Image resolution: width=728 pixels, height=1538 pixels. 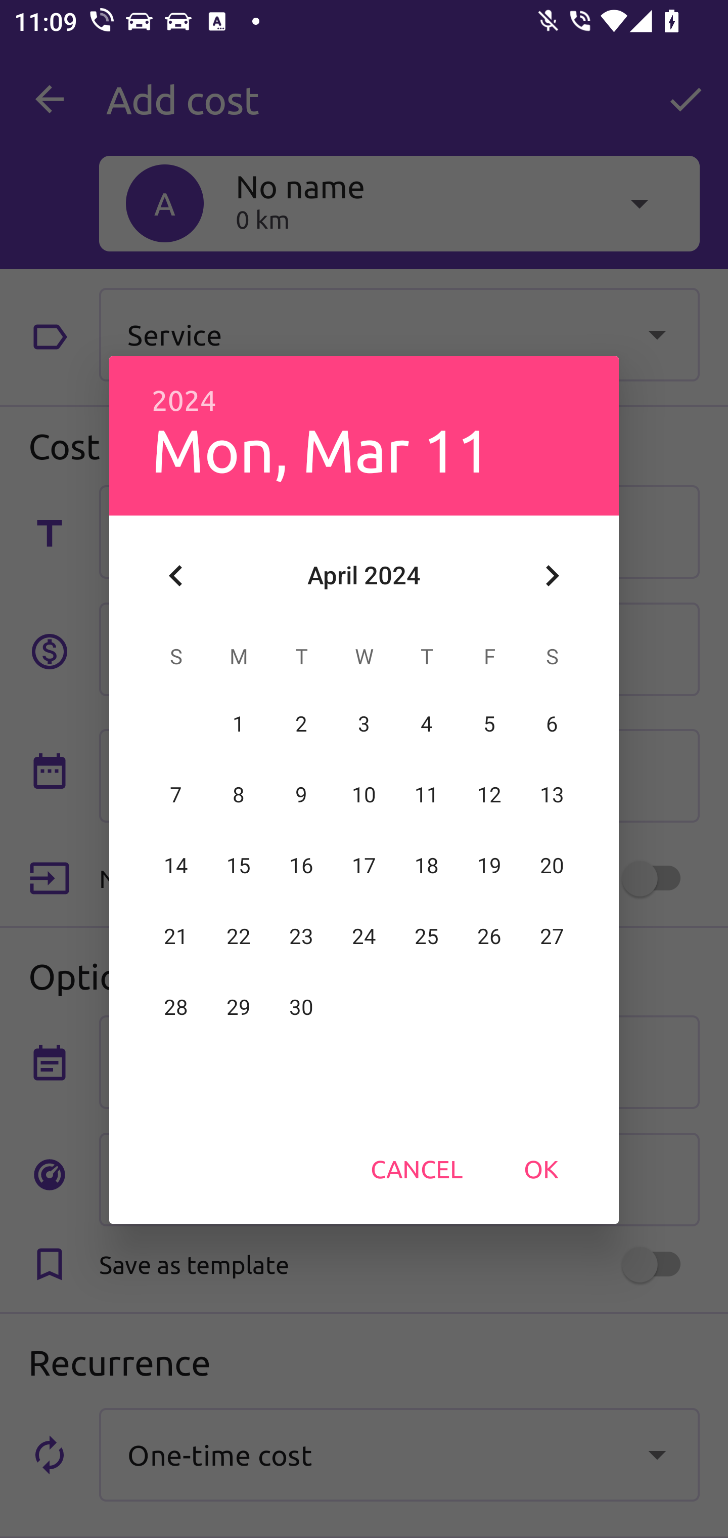 I want to click on 2024, so click(x=184, y=401).